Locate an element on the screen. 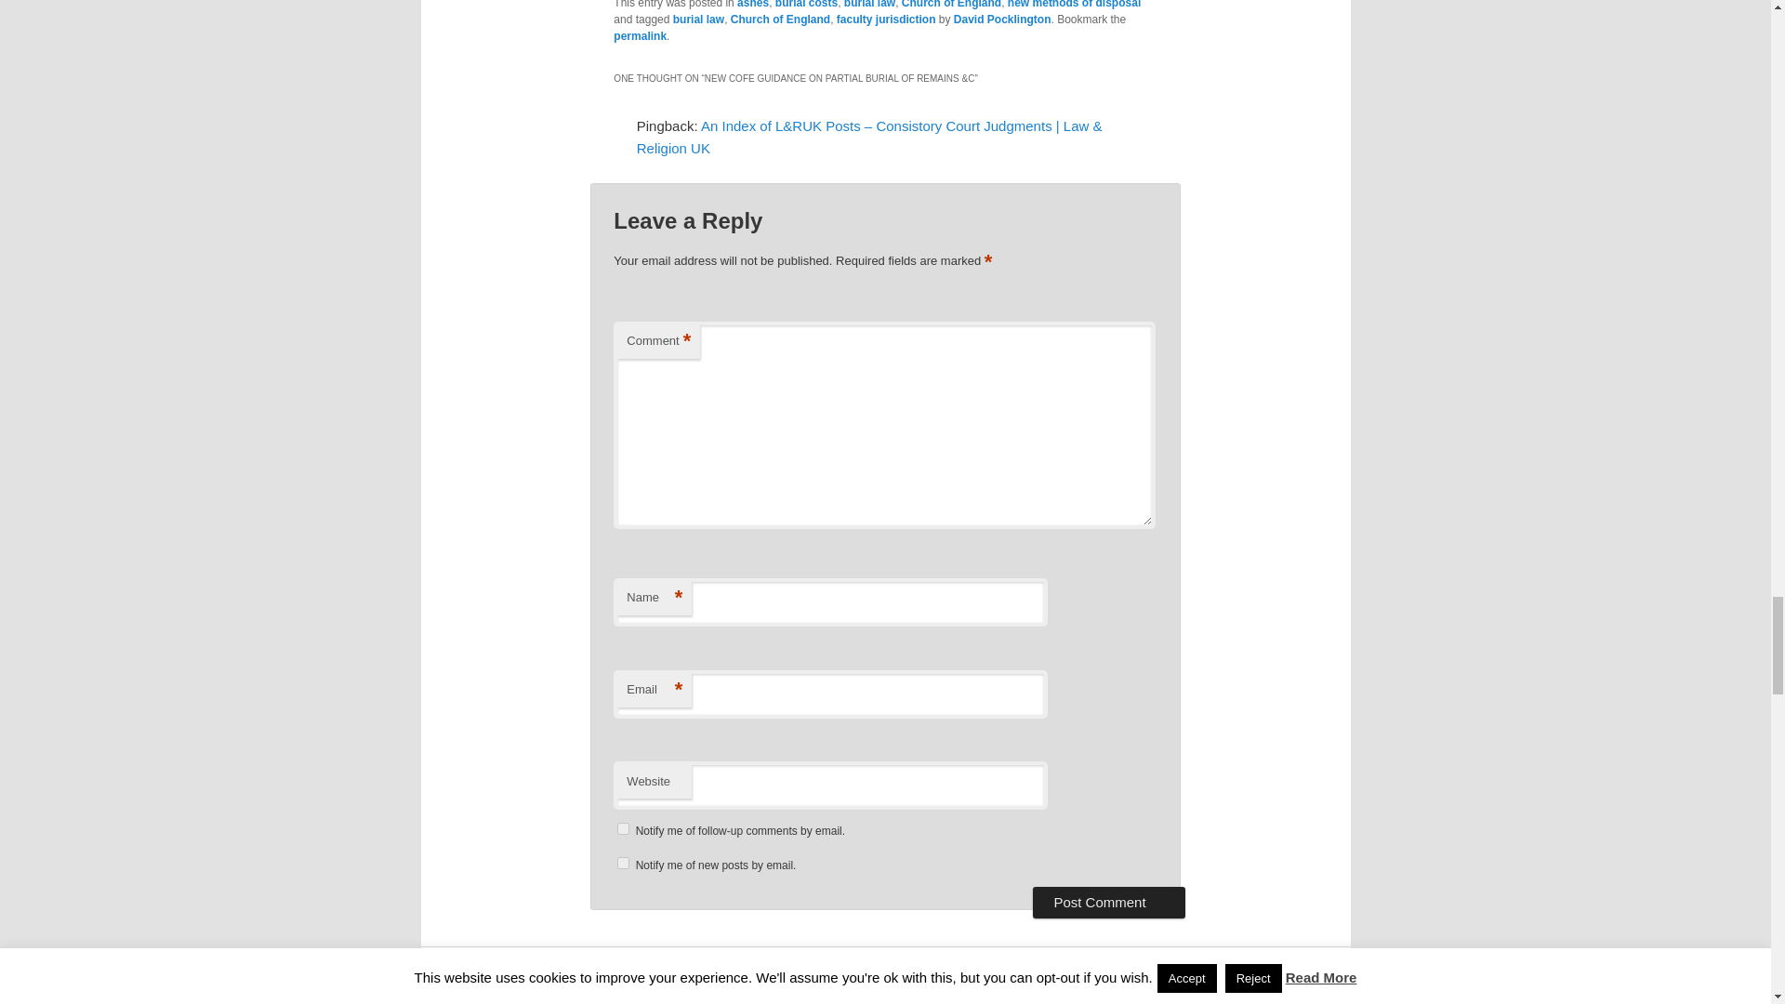  ashes is located at coordinates (753, 4).